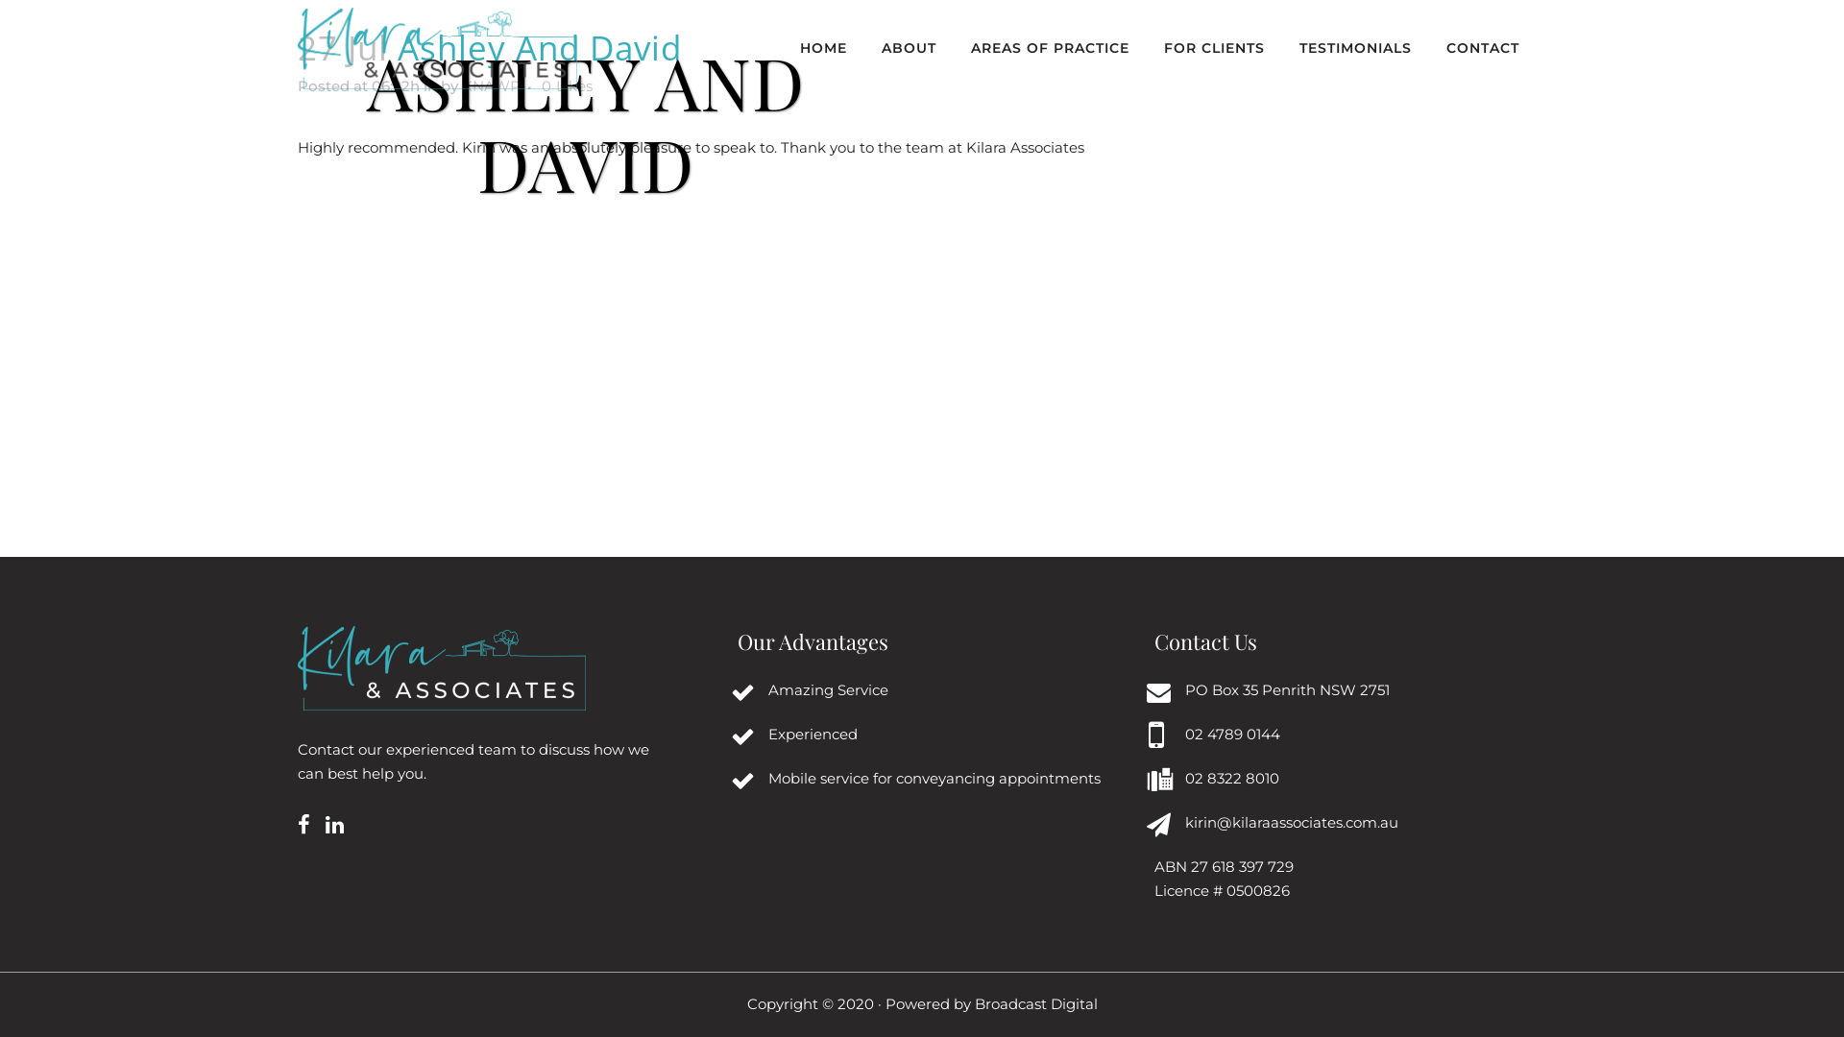 The image size is (1844, 1037). Describe the element at coordinates (824, 48) in the screenshot. I see `HOME` at that location.